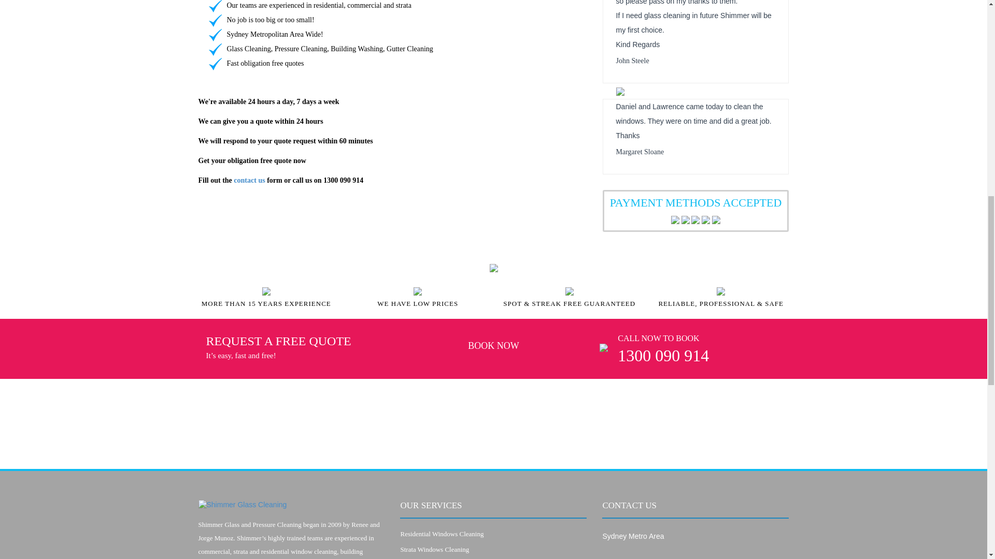 The width and height of the screenshot is (995, 559). What do you see at coordinates (434, 550) in the screenshot?
I see `Strata Windows Cleaning` at bounding box center [434, 550].